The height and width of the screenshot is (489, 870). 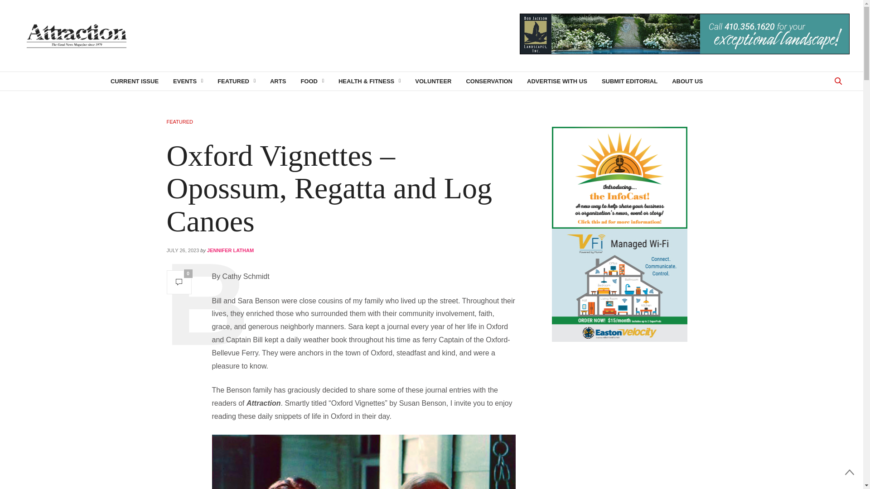 What do you see at coordinates (230, 250) in the screenshot?
I see `Posts by Jennifer Latham` at bounding box center [230, 250].